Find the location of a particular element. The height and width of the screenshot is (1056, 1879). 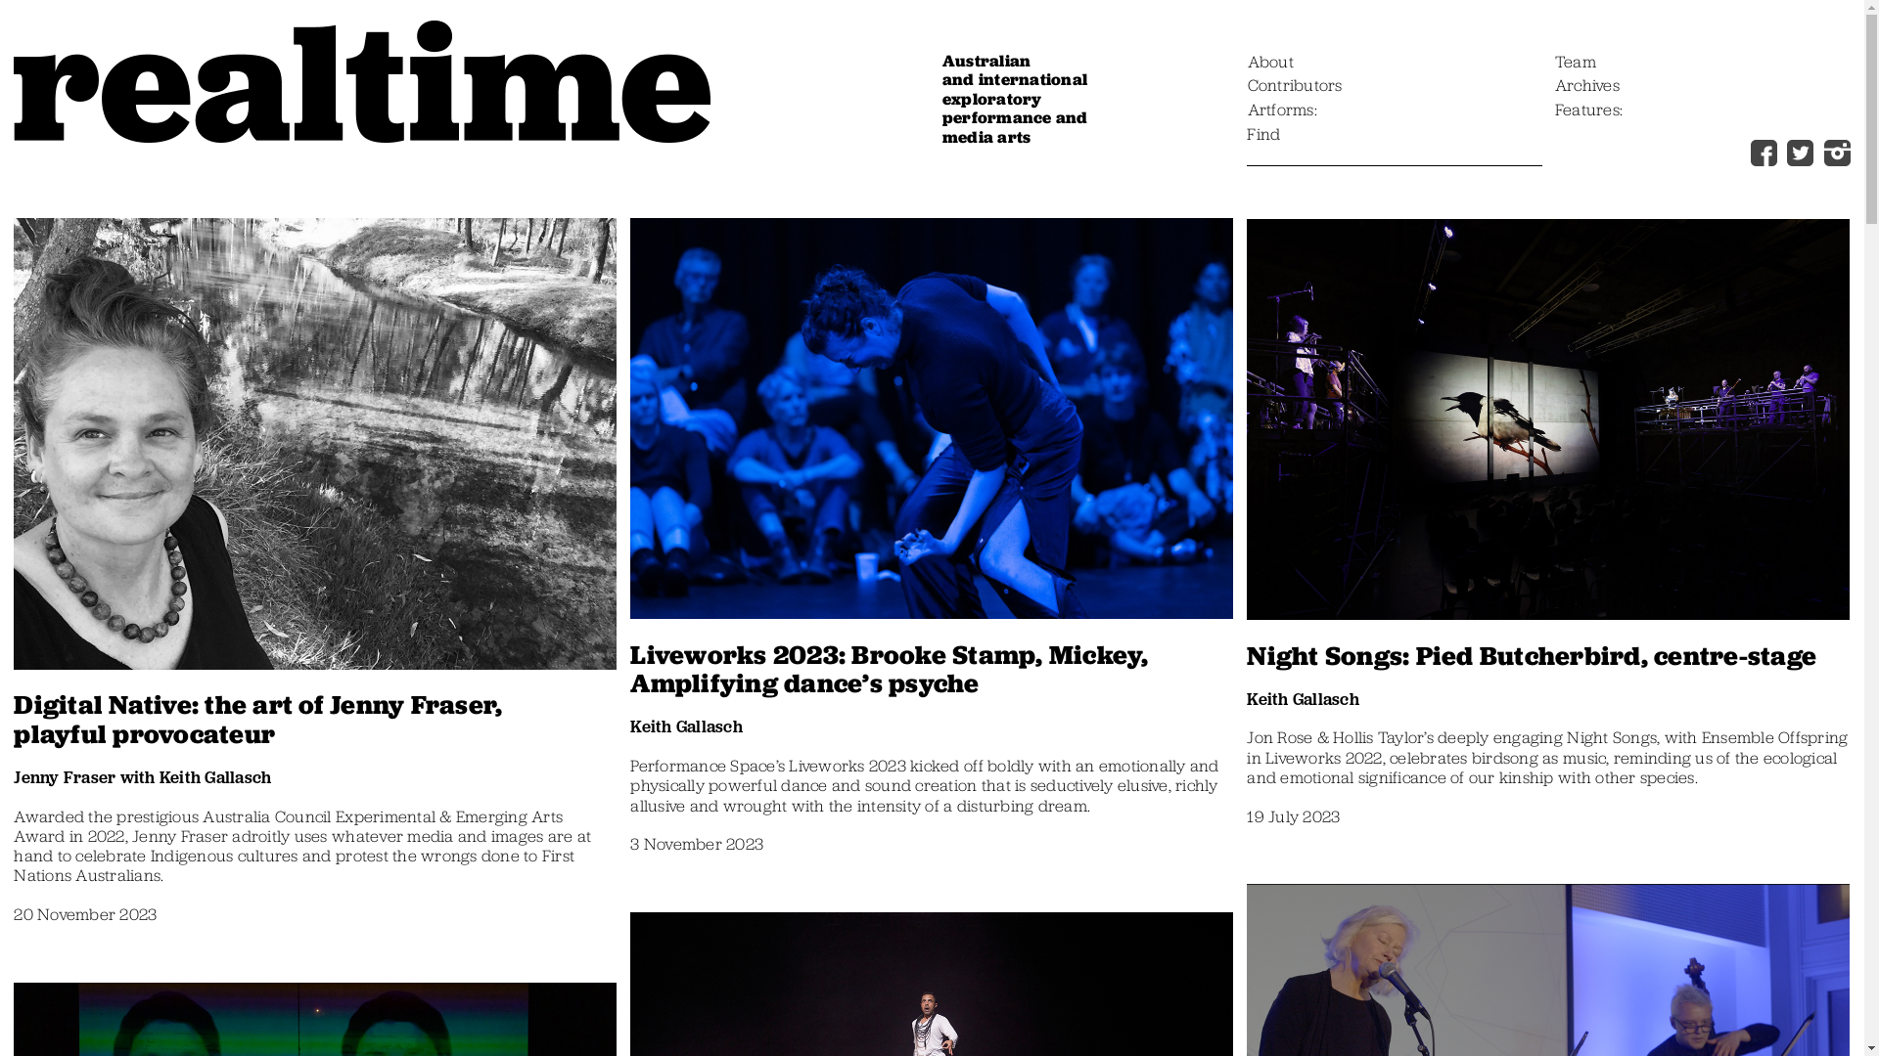

Features is located at coordinates (1589, 111).